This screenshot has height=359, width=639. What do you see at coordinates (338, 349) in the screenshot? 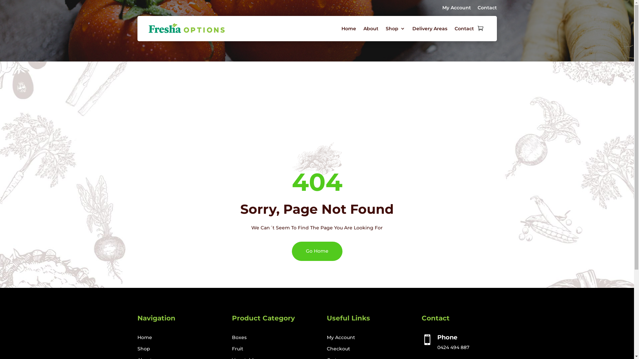
I see `Checkout` at bounding box center [338, 349].